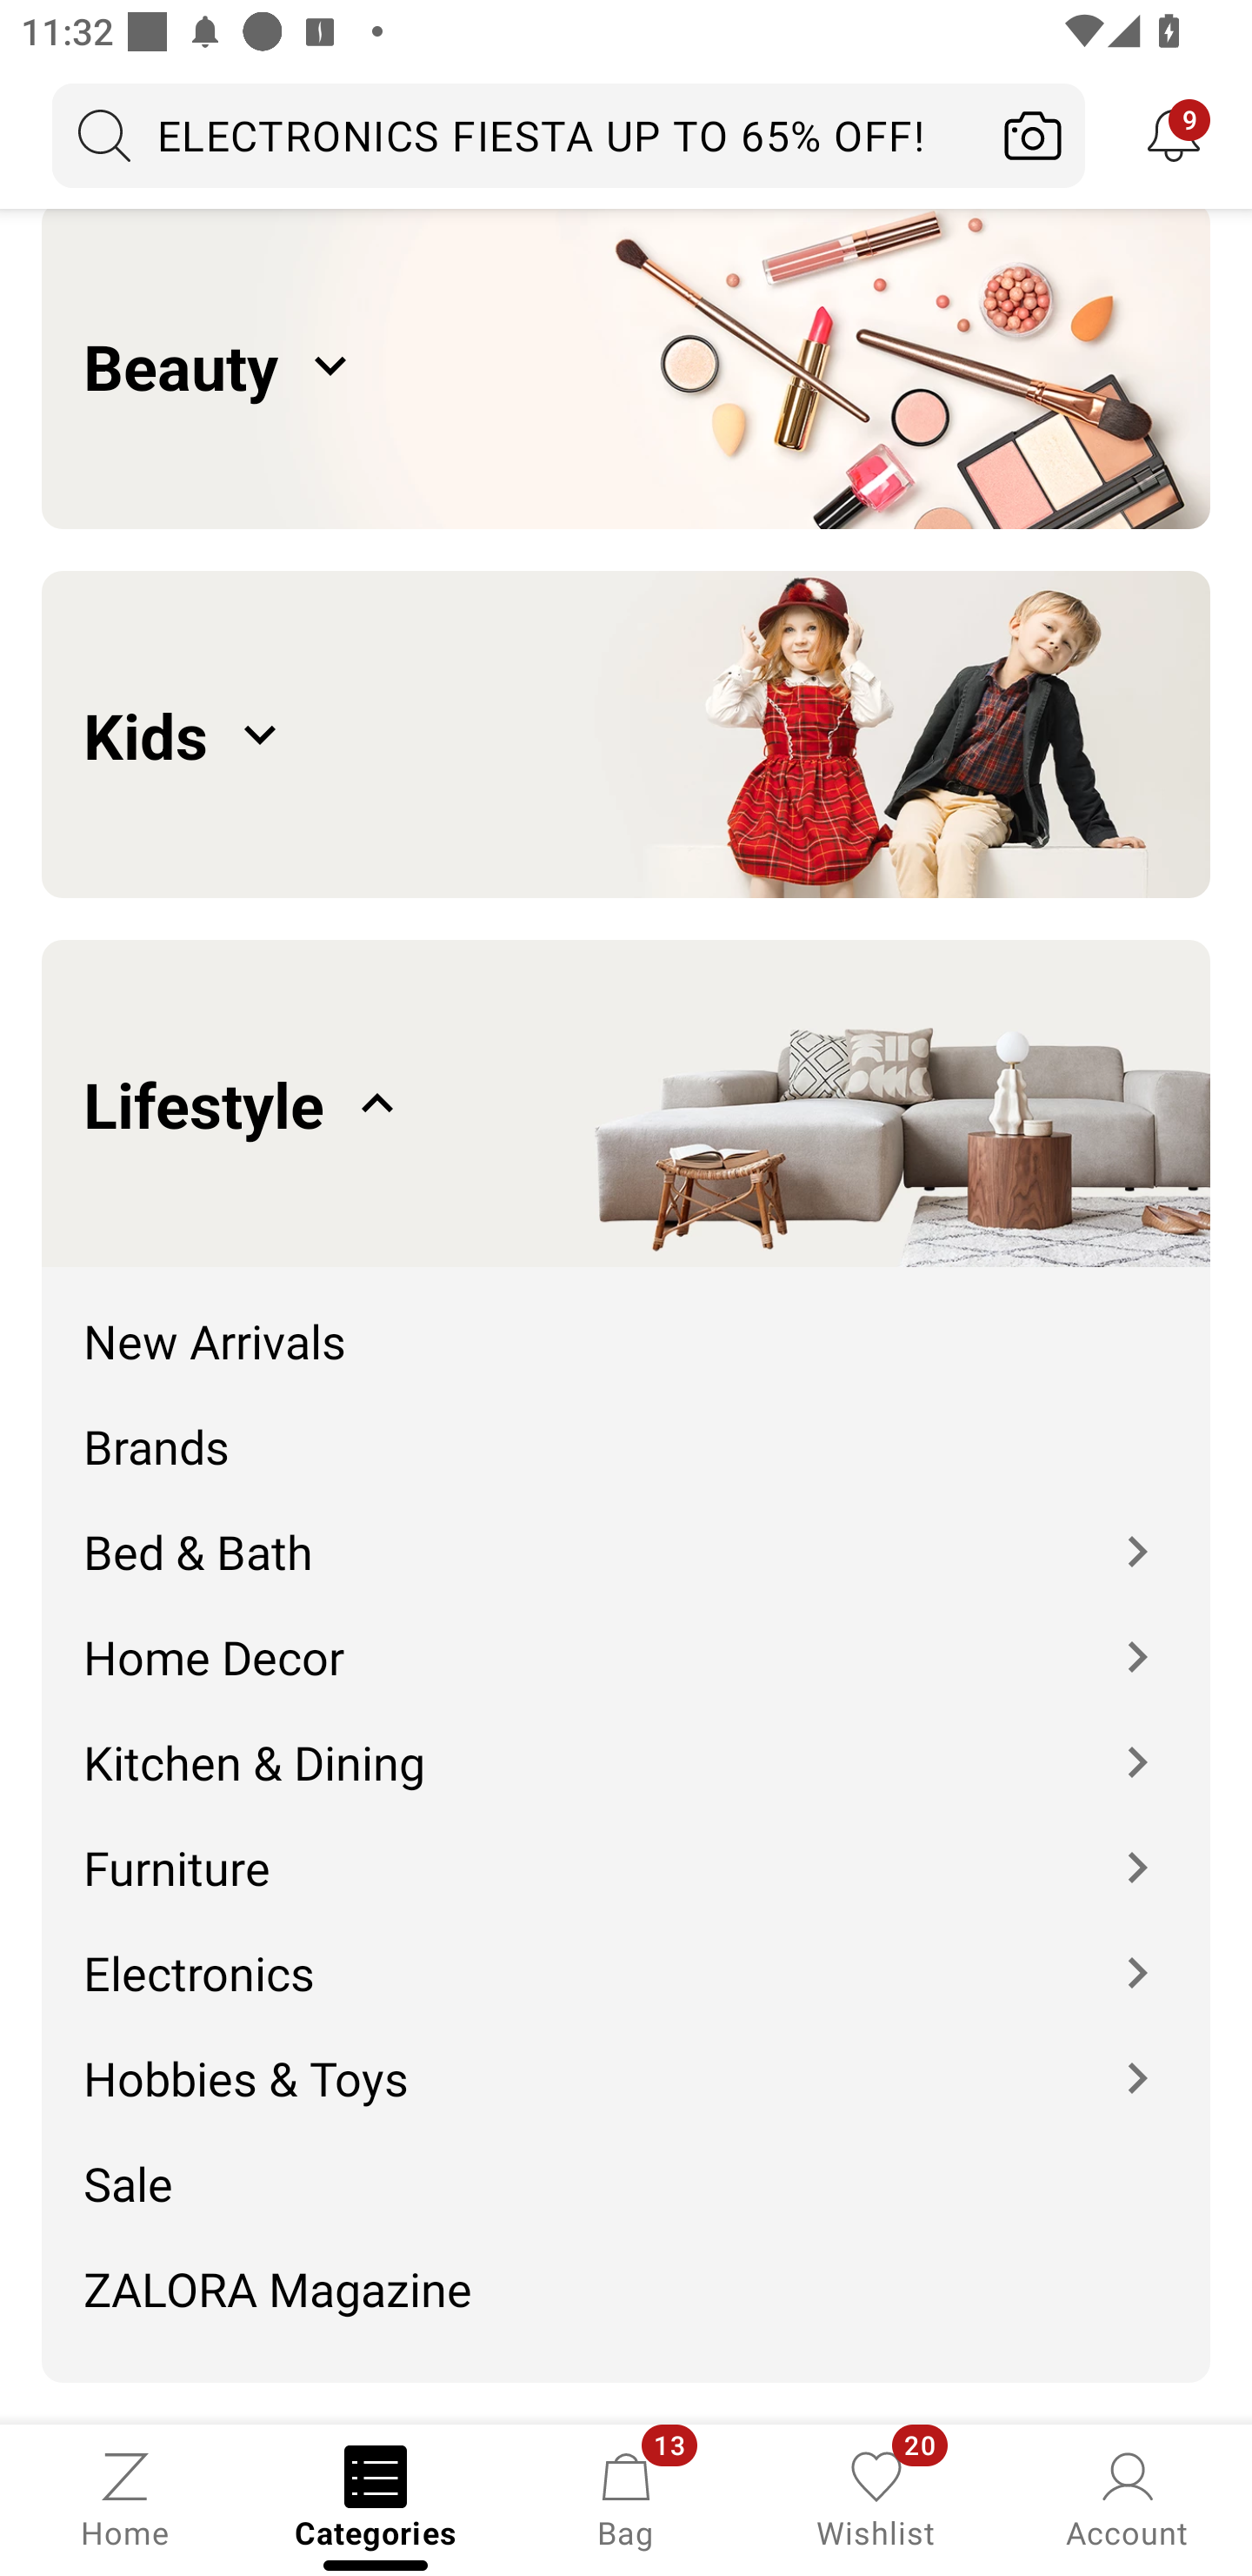 Image resolution: width=1252 pixels, height=2576 pixels. I want to click on Electronics, so click(626, 1951).